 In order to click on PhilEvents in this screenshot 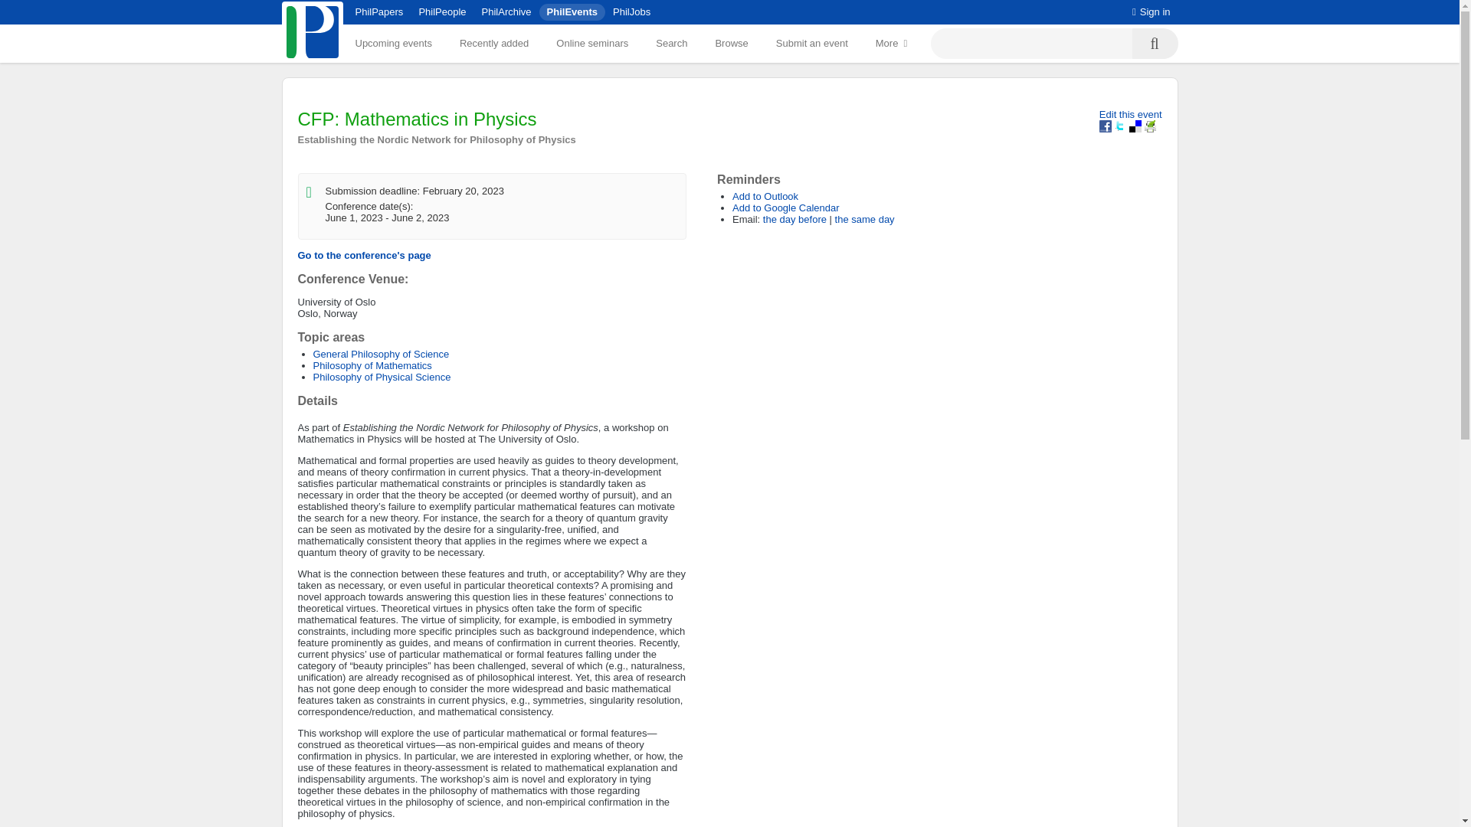, I will do `click(572, 11)`.